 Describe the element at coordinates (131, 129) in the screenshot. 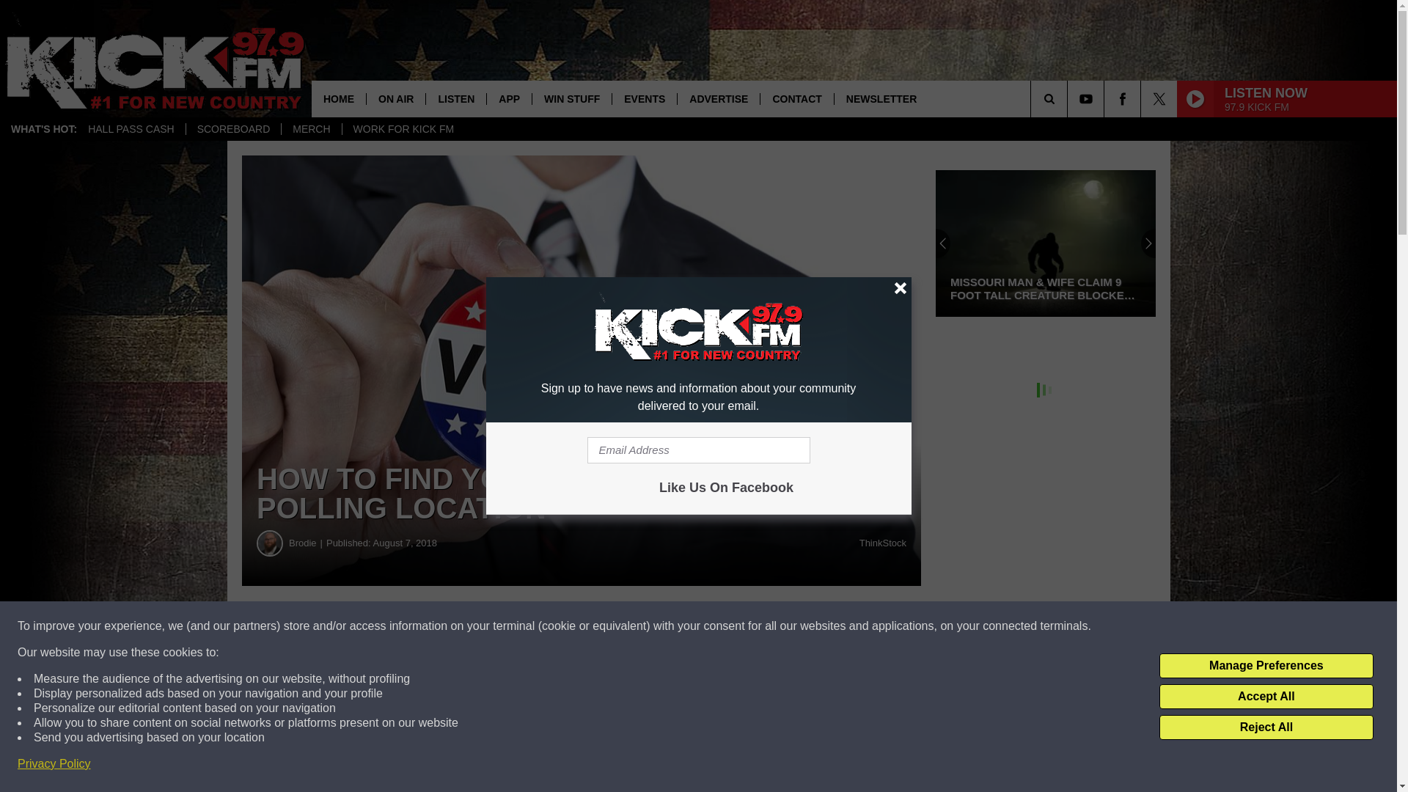

I see `HALL PASS CASH` at that location.